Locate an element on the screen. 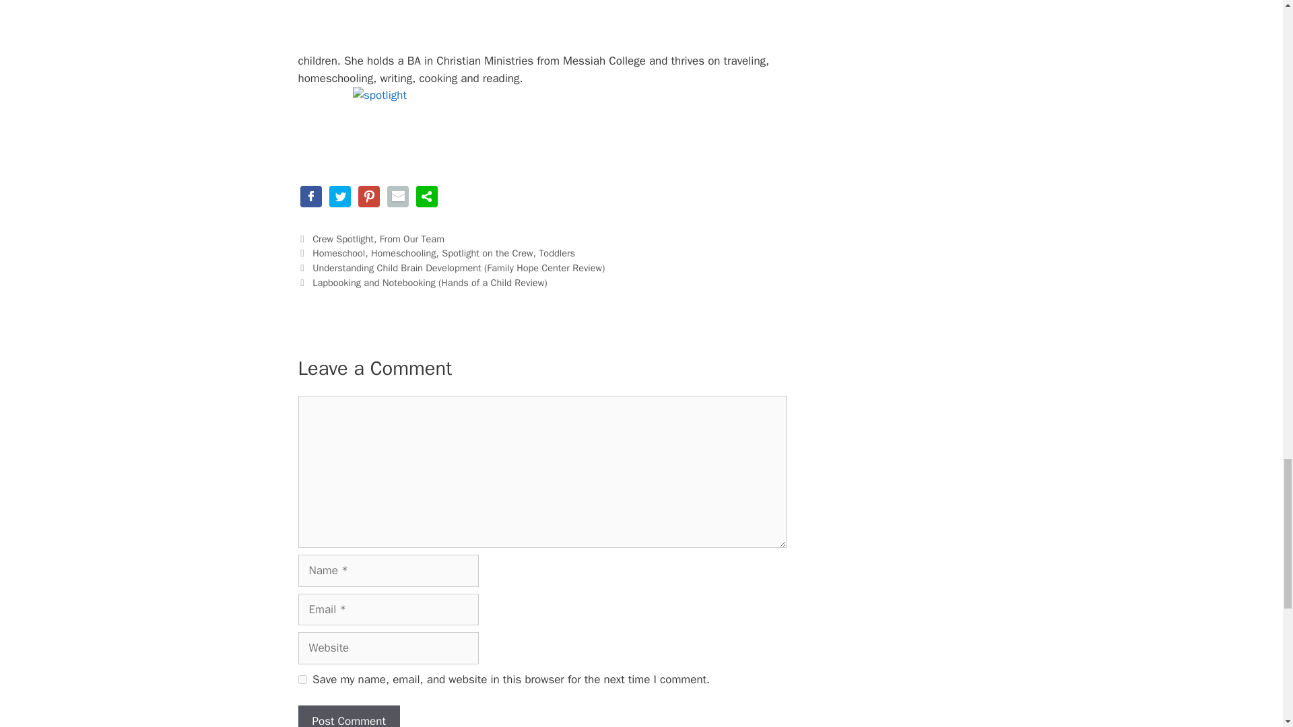  Spotlight on the Crew is located at coordinates (488, 253).